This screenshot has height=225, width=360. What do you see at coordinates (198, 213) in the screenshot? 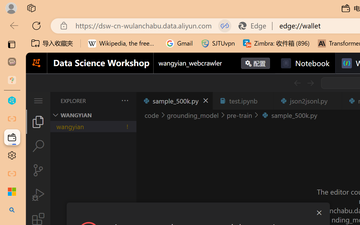
I see `Class: actions-container` at bounding box center [198, 213].